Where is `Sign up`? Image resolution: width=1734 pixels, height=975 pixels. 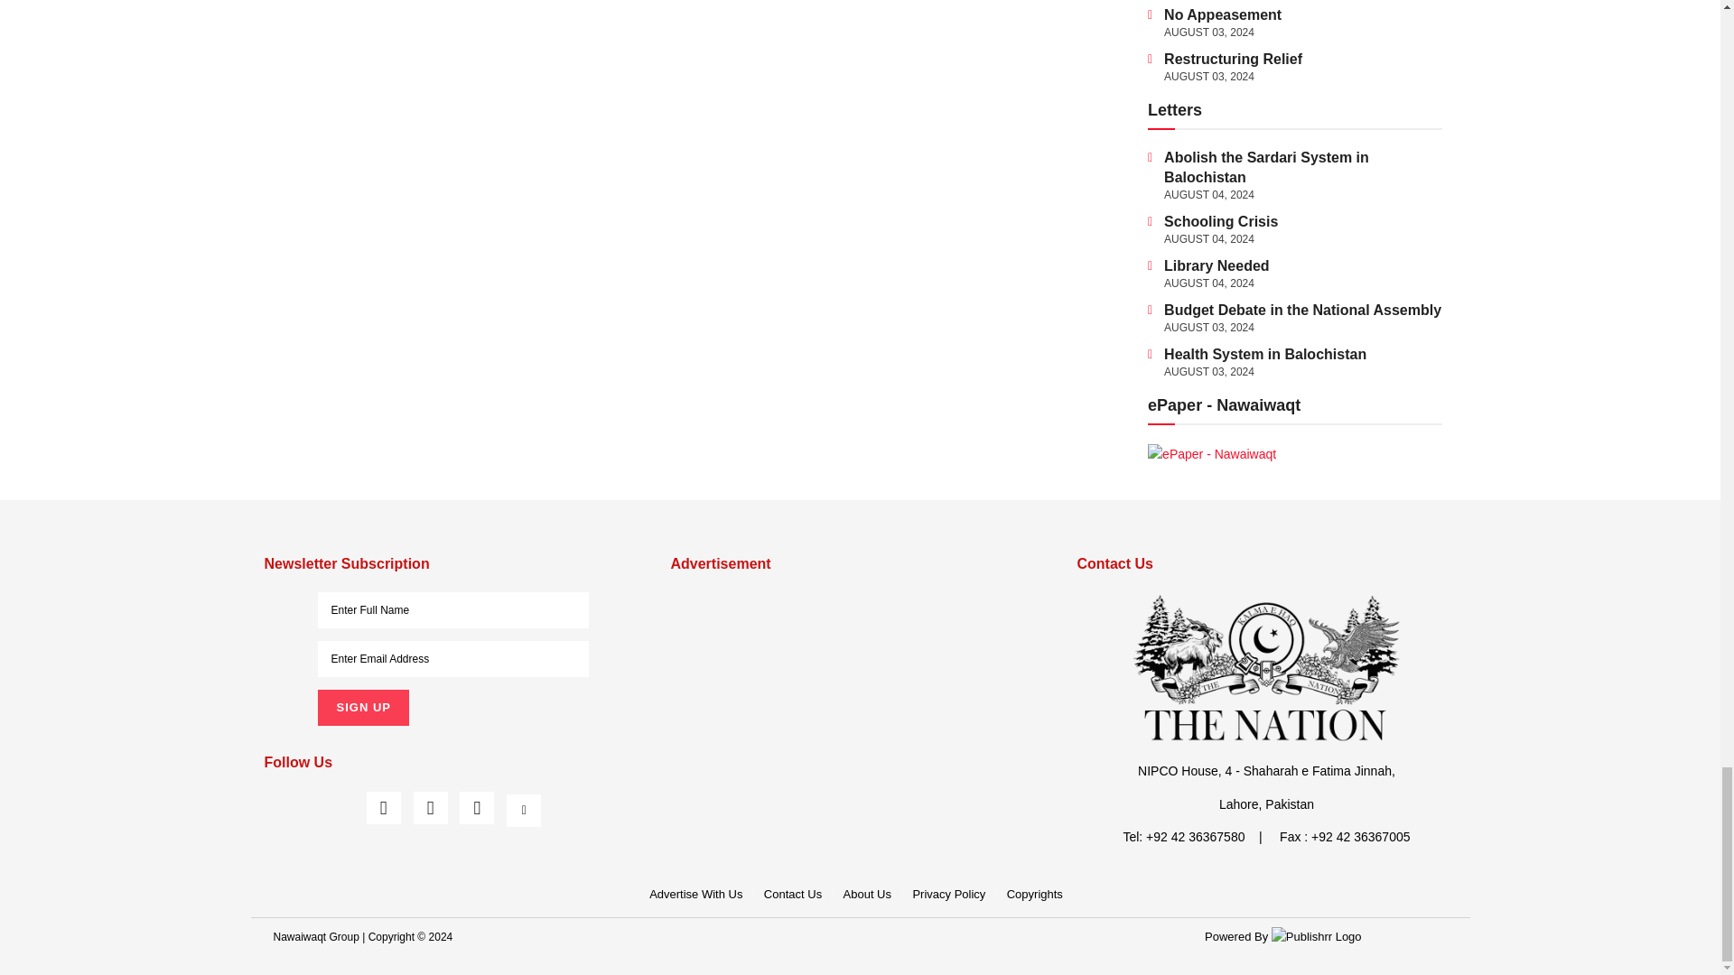
Sign up is located at coordinates (362, 707).